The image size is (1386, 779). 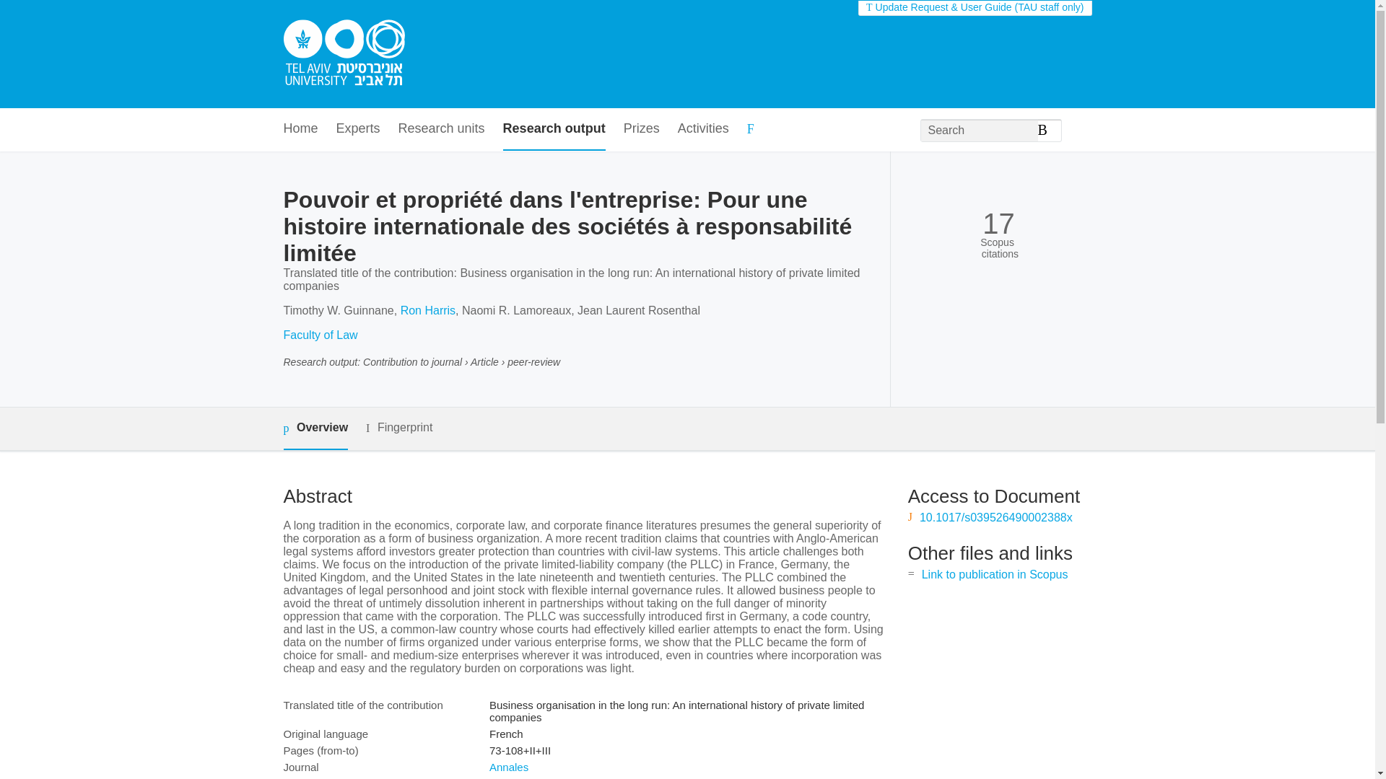 What do you see at coordinates (427, 310) in the screenshot?
I see `Ron Harris` at bounding box center [427, 310].